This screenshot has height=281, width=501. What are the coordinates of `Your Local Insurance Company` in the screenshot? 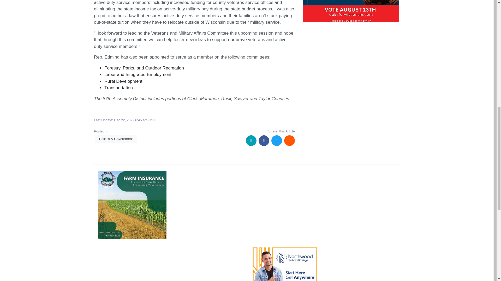 It's located at (132, 205).